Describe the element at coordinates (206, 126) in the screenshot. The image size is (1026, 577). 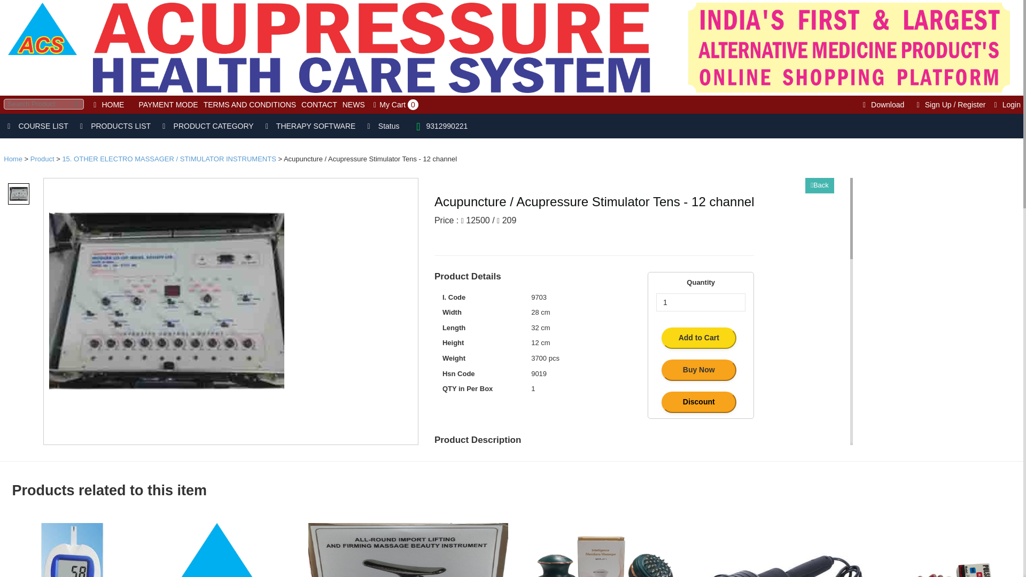
I see `PRODUCT CATEGORY` at that location.